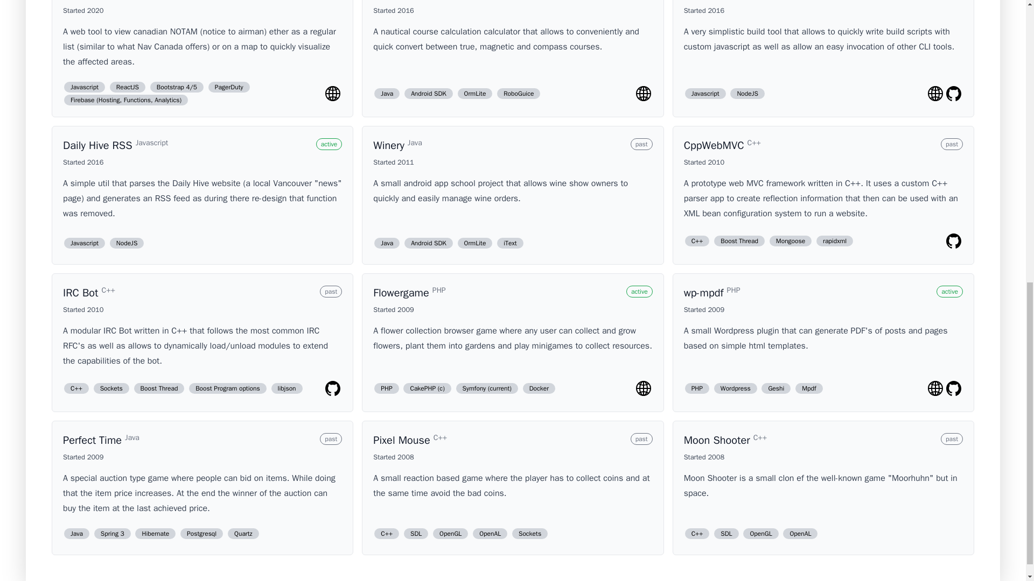 Image resolution: width=1034 pixels, height=581 pixels. What do you see at coordinates (333, 388) in the screenshot?
I see `IRC Bot GitHub` at bounding box center [333, 388].